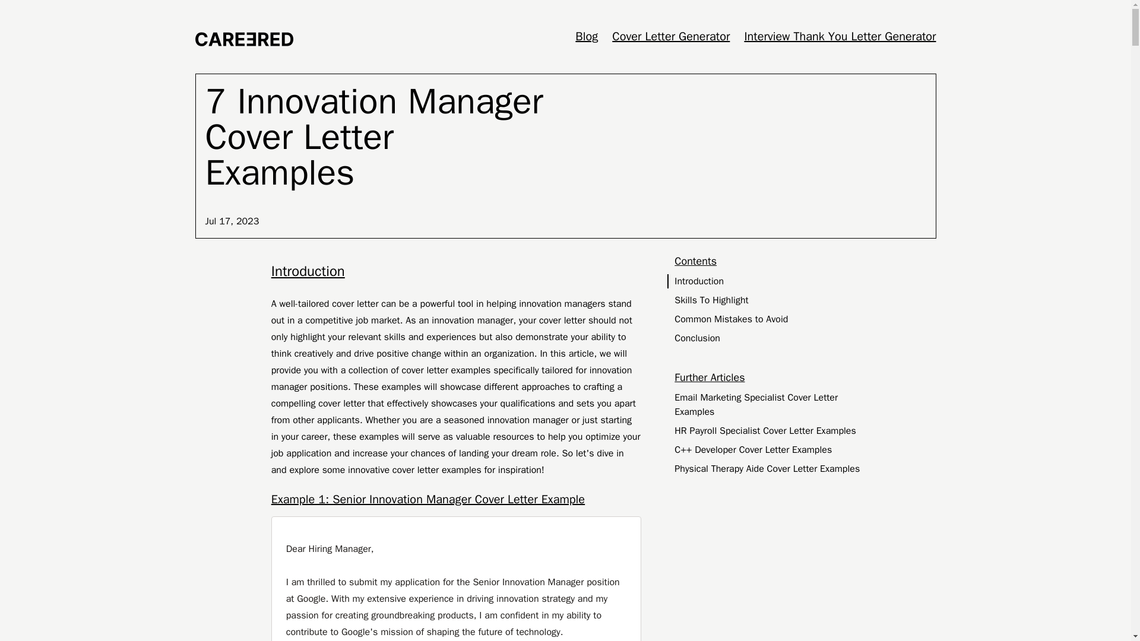 Image resolution: width=1140 pixels, height=641 pixels. Describe the element at coordinates (769, 338) in the screenshot. I see `Conclusion` at that location.